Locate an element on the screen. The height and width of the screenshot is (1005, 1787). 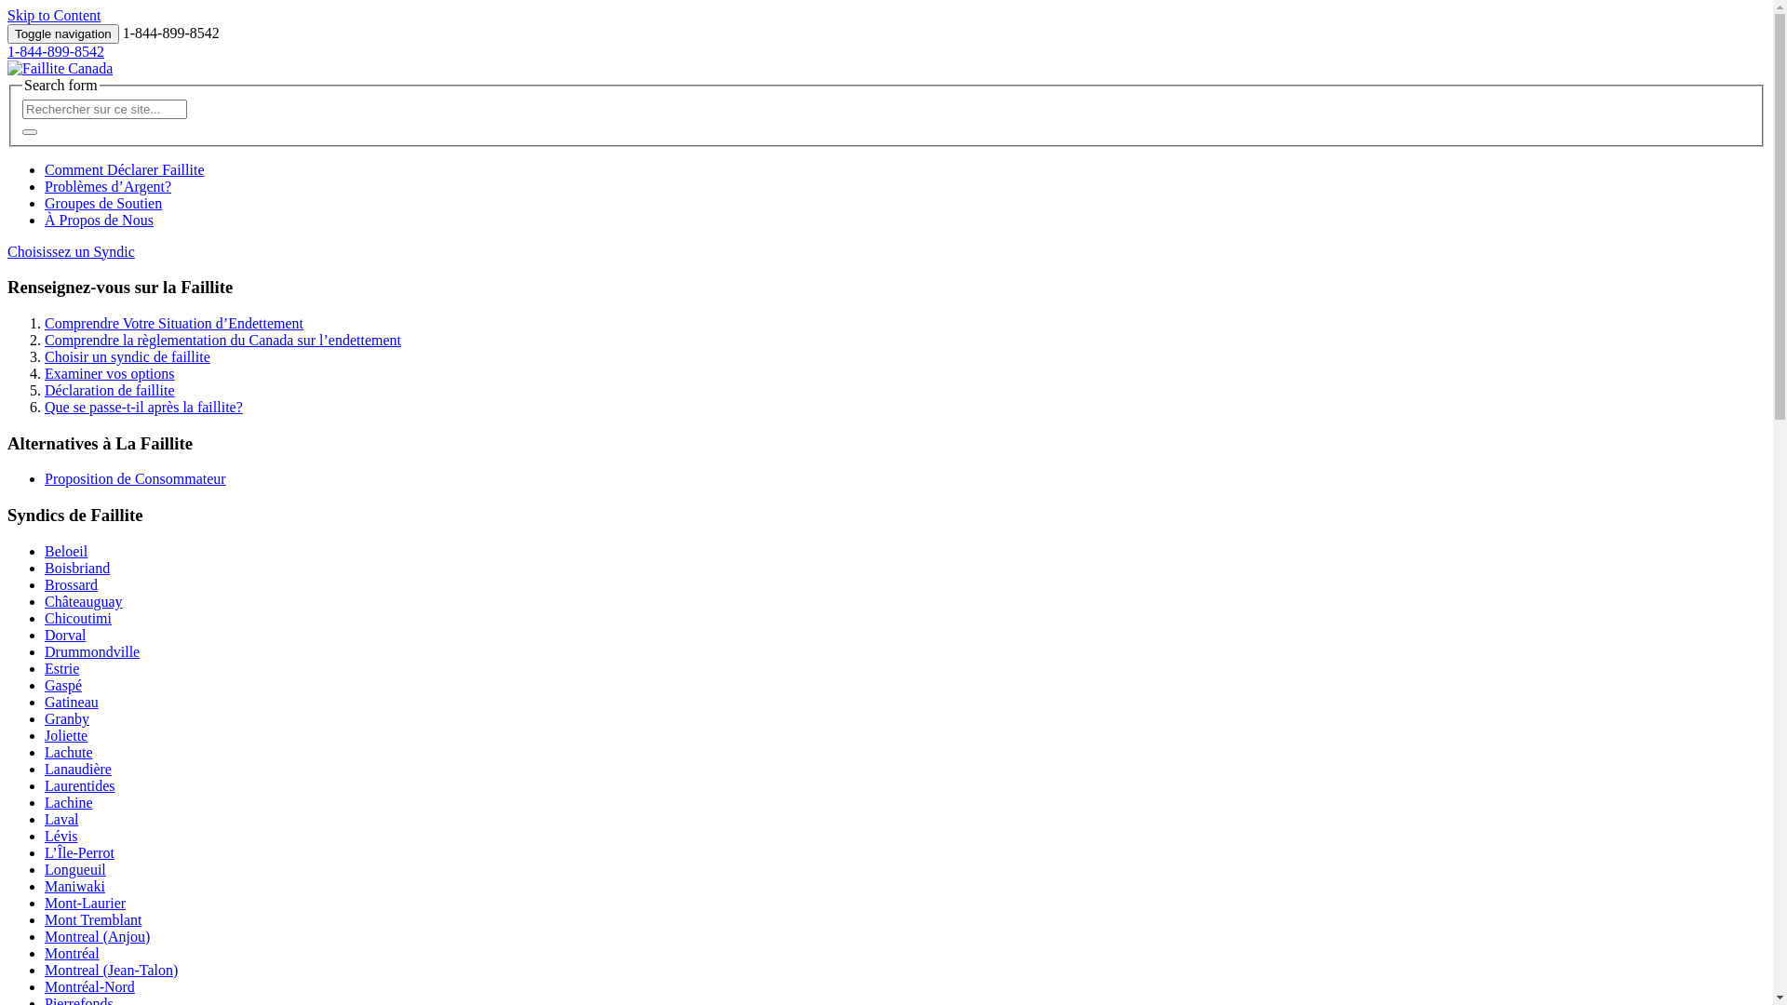
Mont Tremblant is located at coordinates (93, 919).